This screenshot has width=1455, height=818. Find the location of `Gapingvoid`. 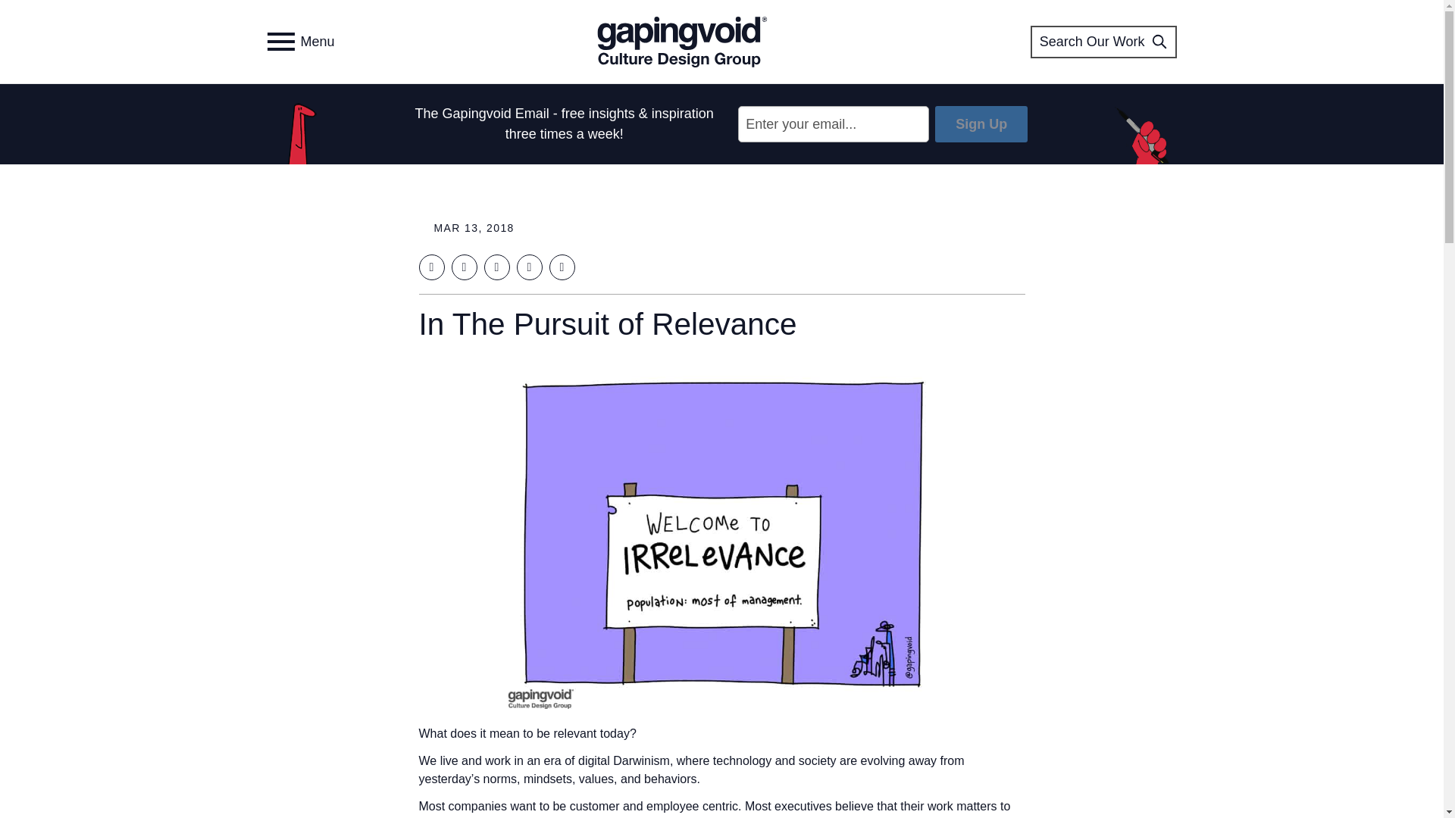

Gapingvoid is located at coordinates (682, 41).